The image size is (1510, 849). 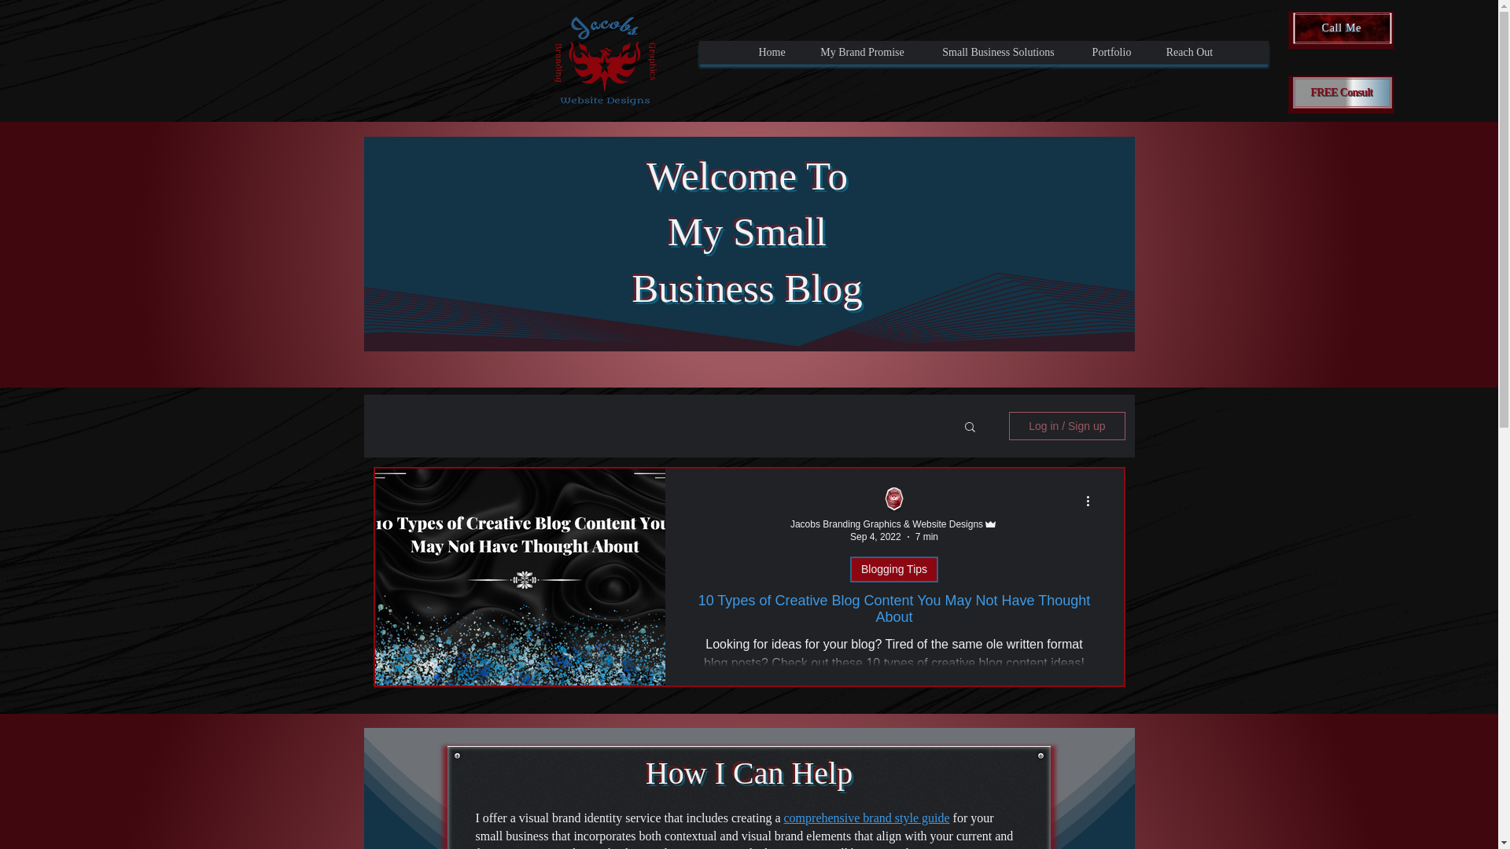 I want to click on FREE Consult, so click(x=1342, y=93).